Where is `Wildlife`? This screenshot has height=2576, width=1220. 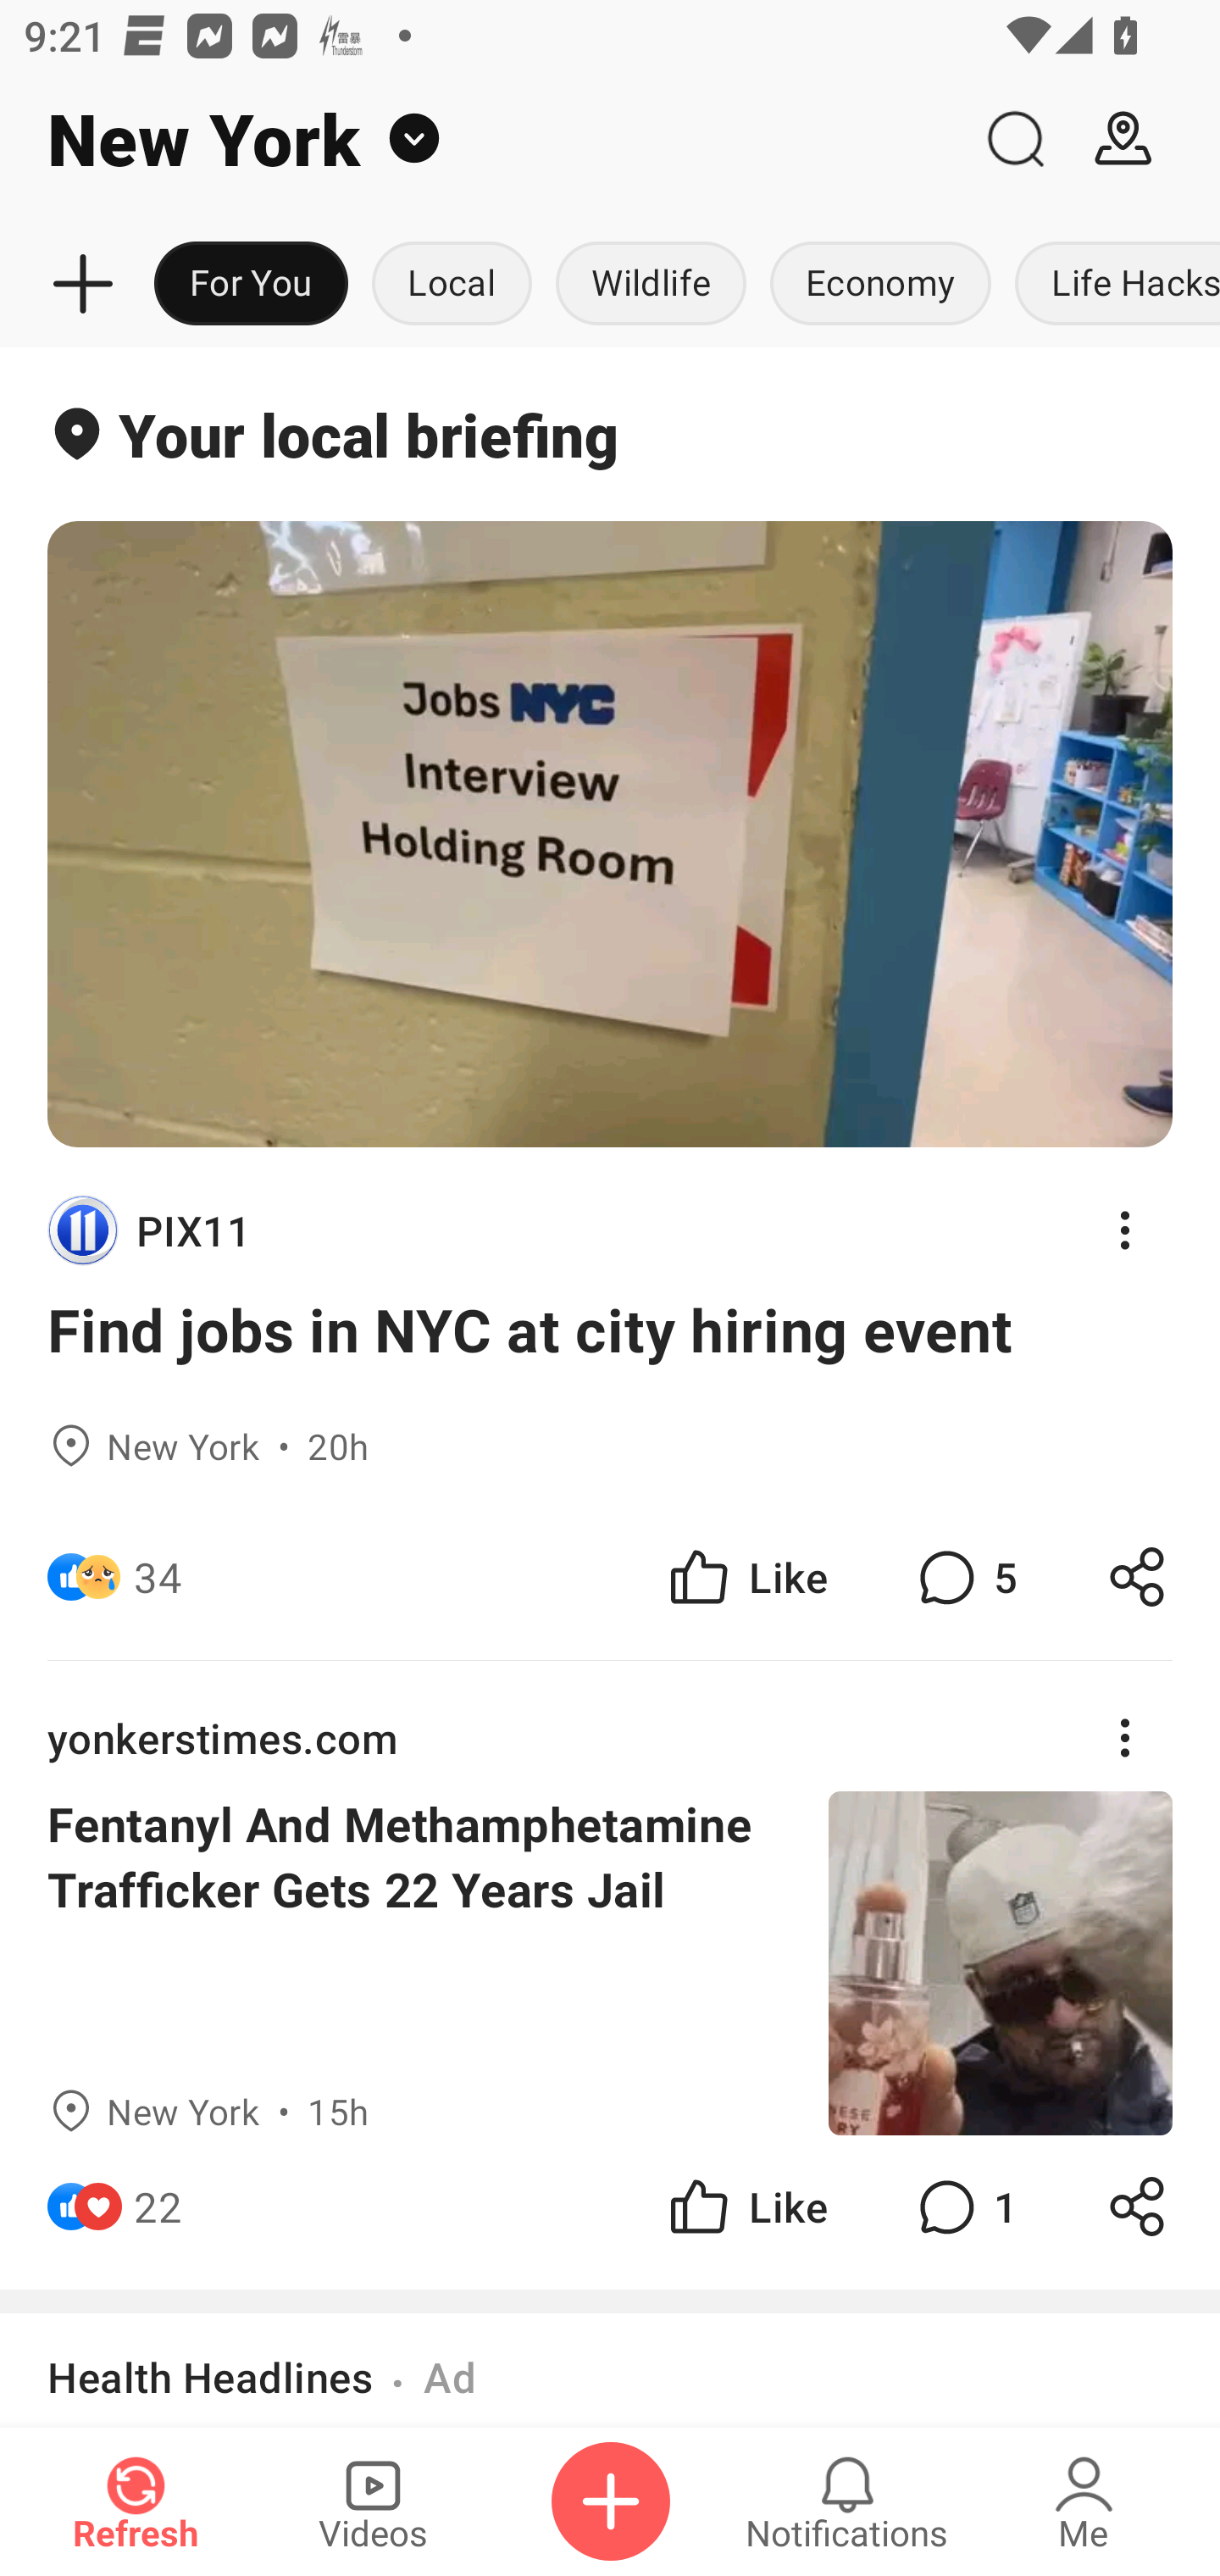 Wildlife is located at coordinates (651, 285).